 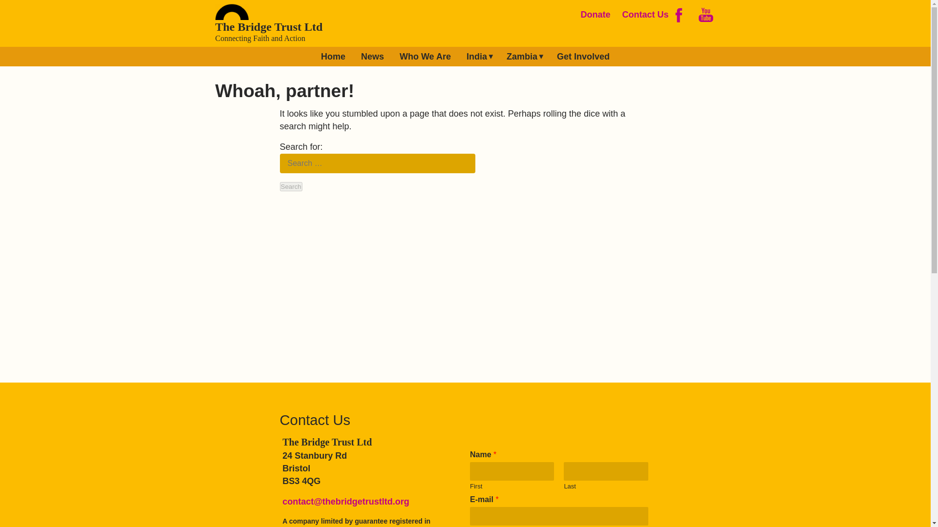 I want to click on India, so click(x=477, y=57).